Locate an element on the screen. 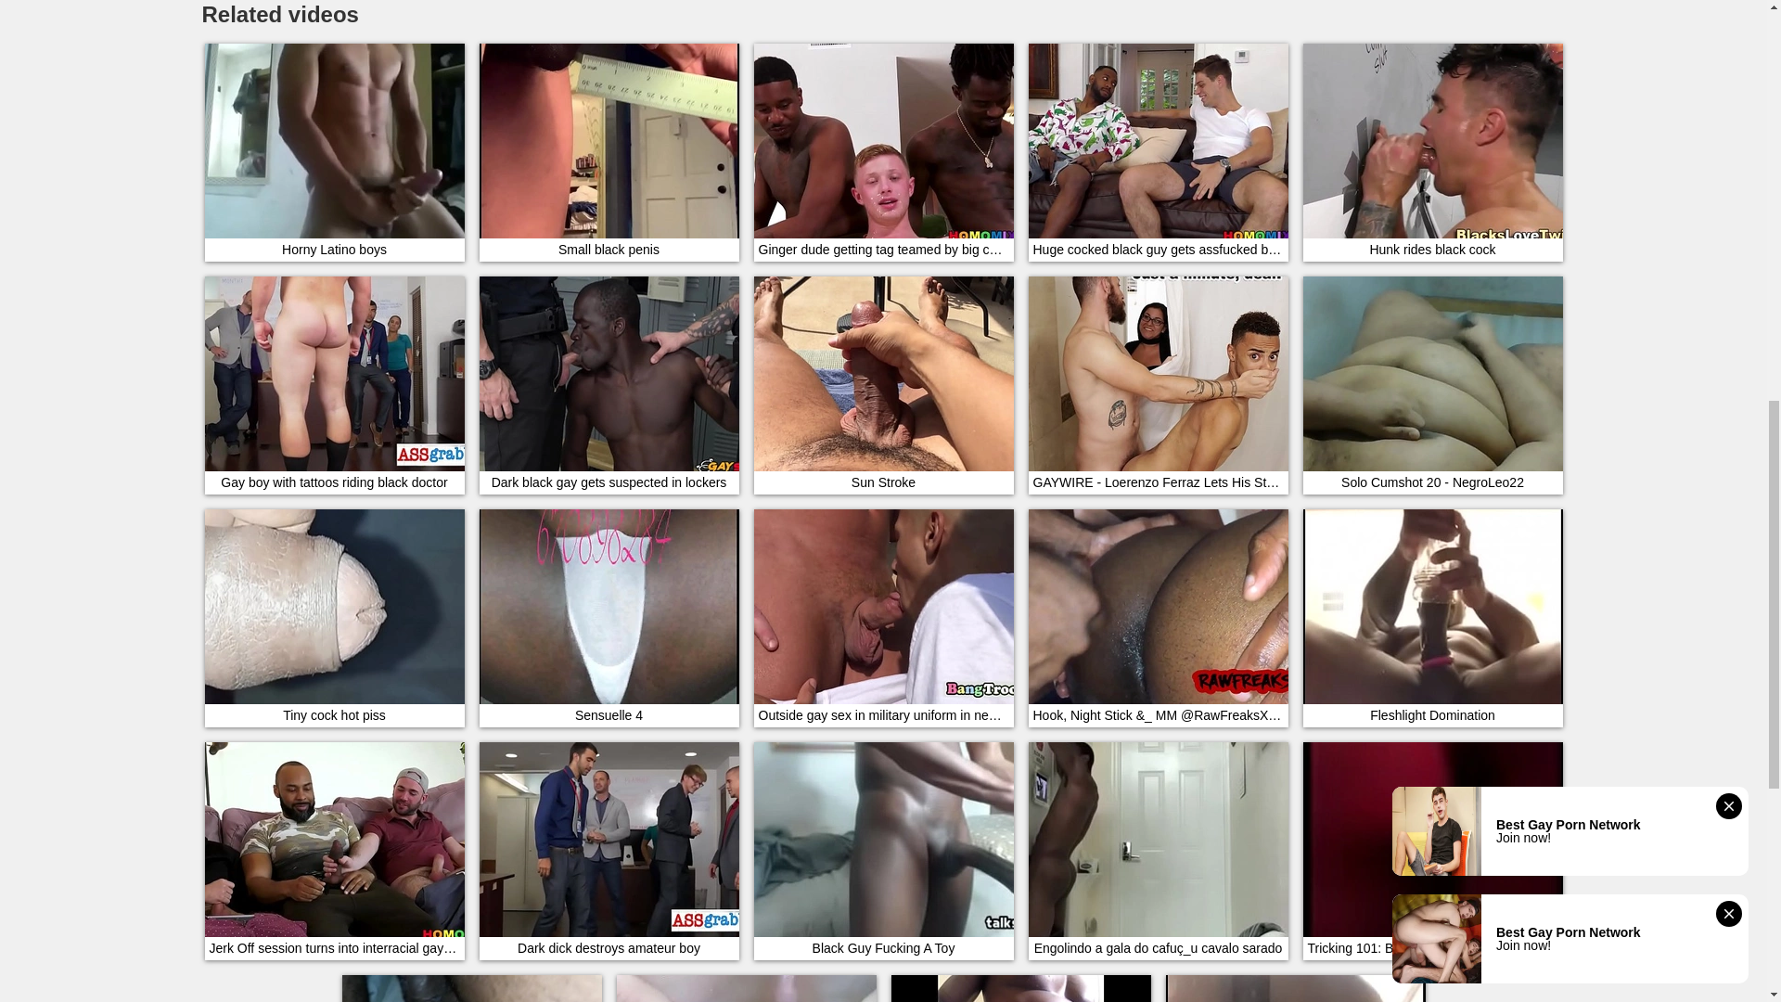 The width and height of the screenshot is (1781, 1002). Horny Latino boys is located at coordinates (334, 151).